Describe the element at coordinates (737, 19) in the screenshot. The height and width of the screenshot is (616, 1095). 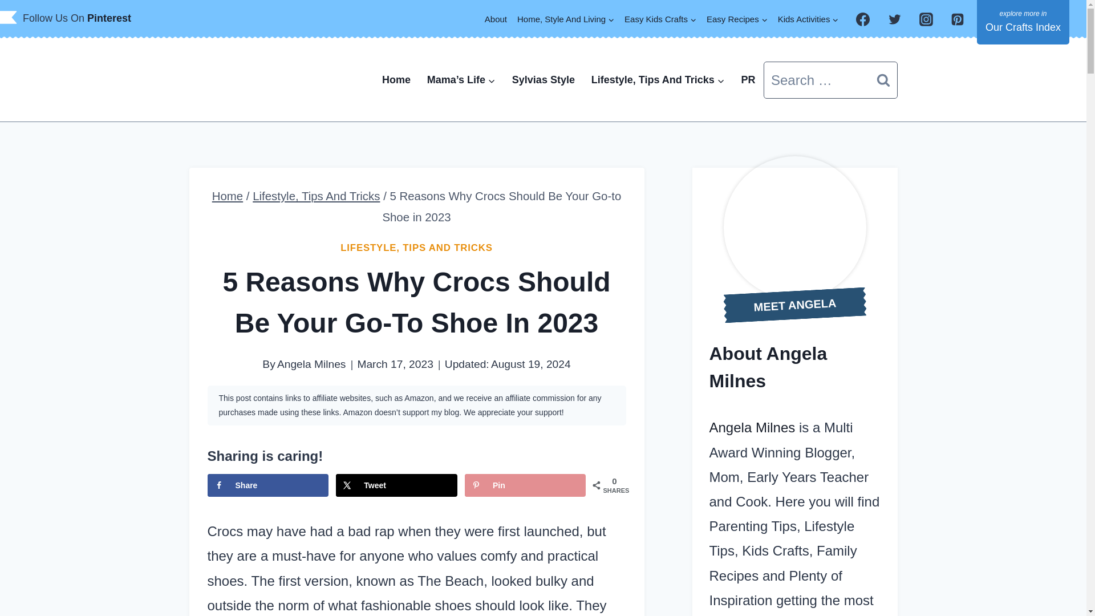
I see `Easy Recipes` at that location.